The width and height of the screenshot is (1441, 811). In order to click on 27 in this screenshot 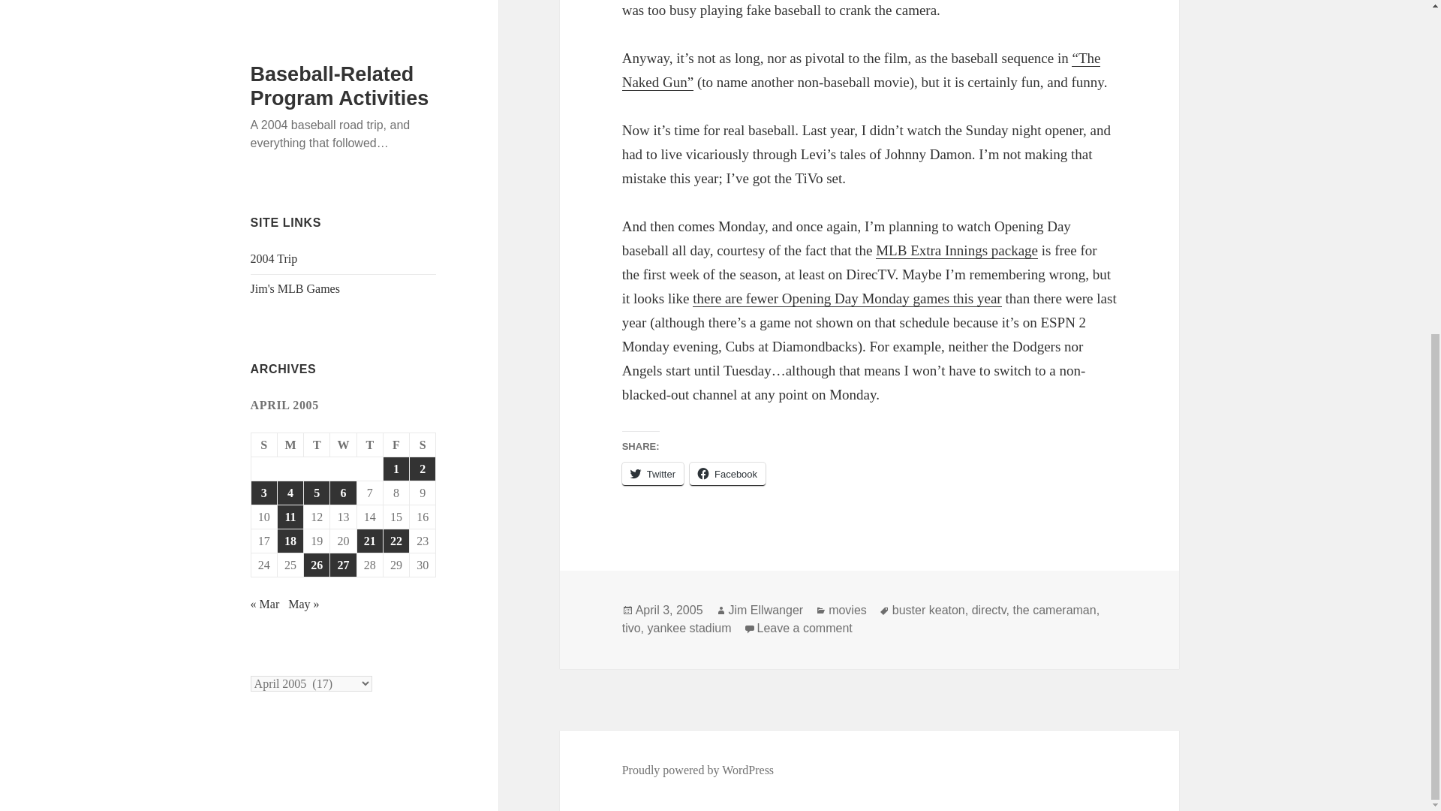, I will do `click(928, 610)`.